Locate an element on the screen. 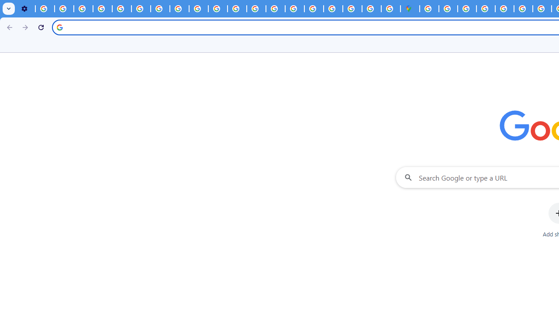 This screenshot has width=559, height=314. Privacy Help Center - Policies Help is located at coordinates (523, 9).